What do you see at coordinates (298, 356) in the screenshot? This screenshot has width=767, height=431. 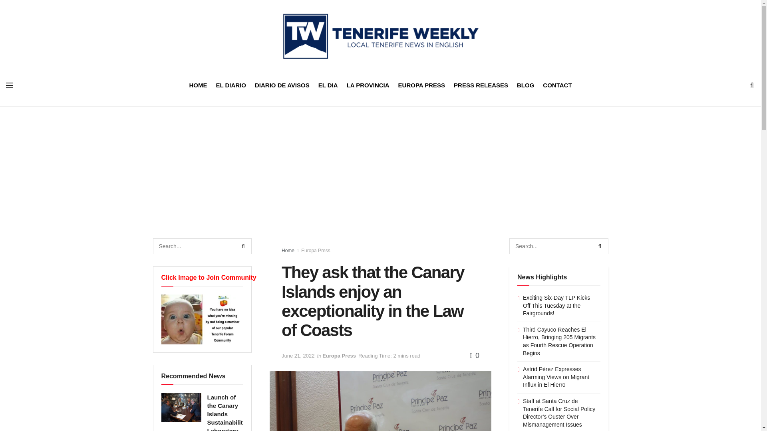 I see `June 21, 2022` at bounding box center [298, 356].